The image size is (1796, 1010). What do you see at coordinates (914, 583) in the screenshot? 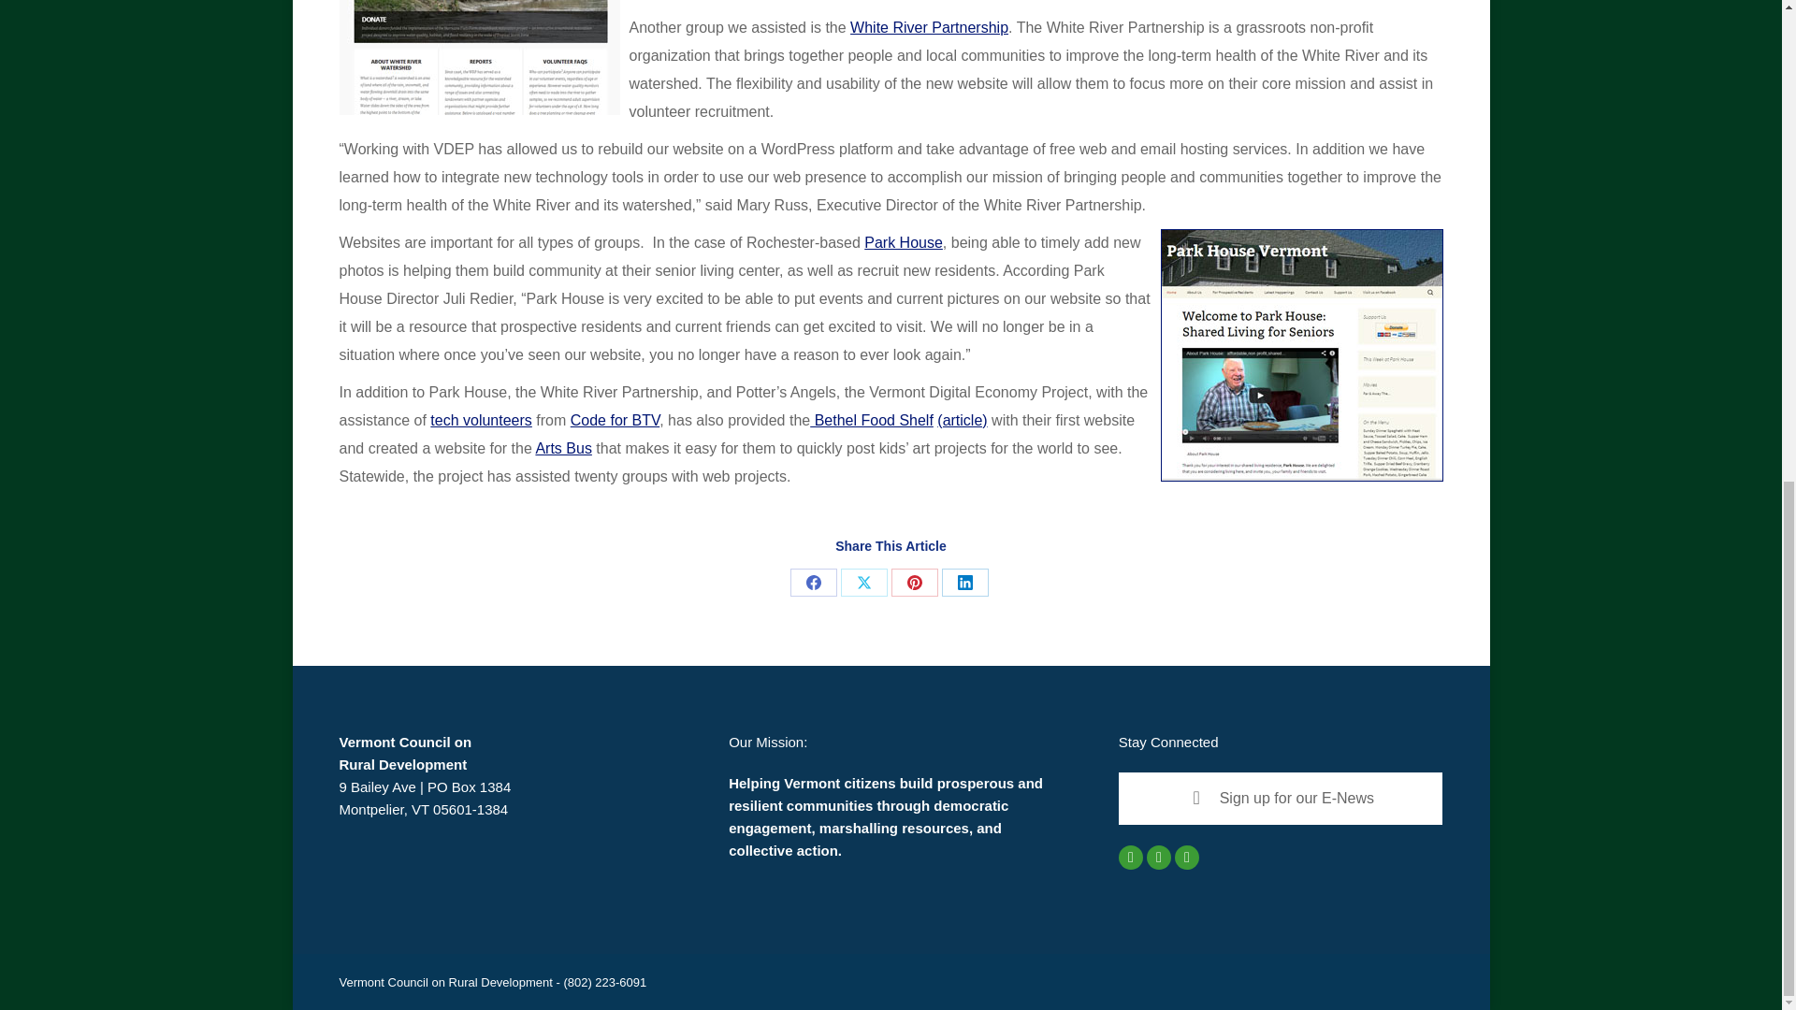
I see `Pinterest` at bounding box center [914, 583].